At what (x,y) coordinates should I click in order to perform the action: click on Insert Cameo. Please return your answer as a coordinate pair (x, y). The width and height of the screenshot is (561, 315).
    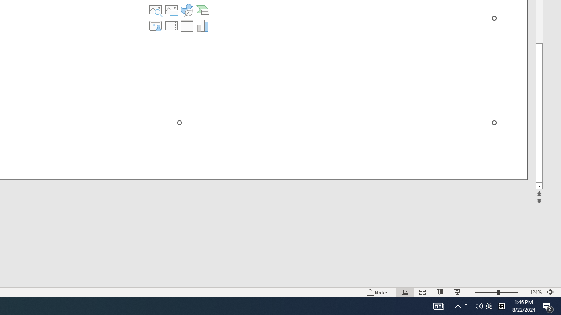
    Looking at the image, I should click on (156, 25).